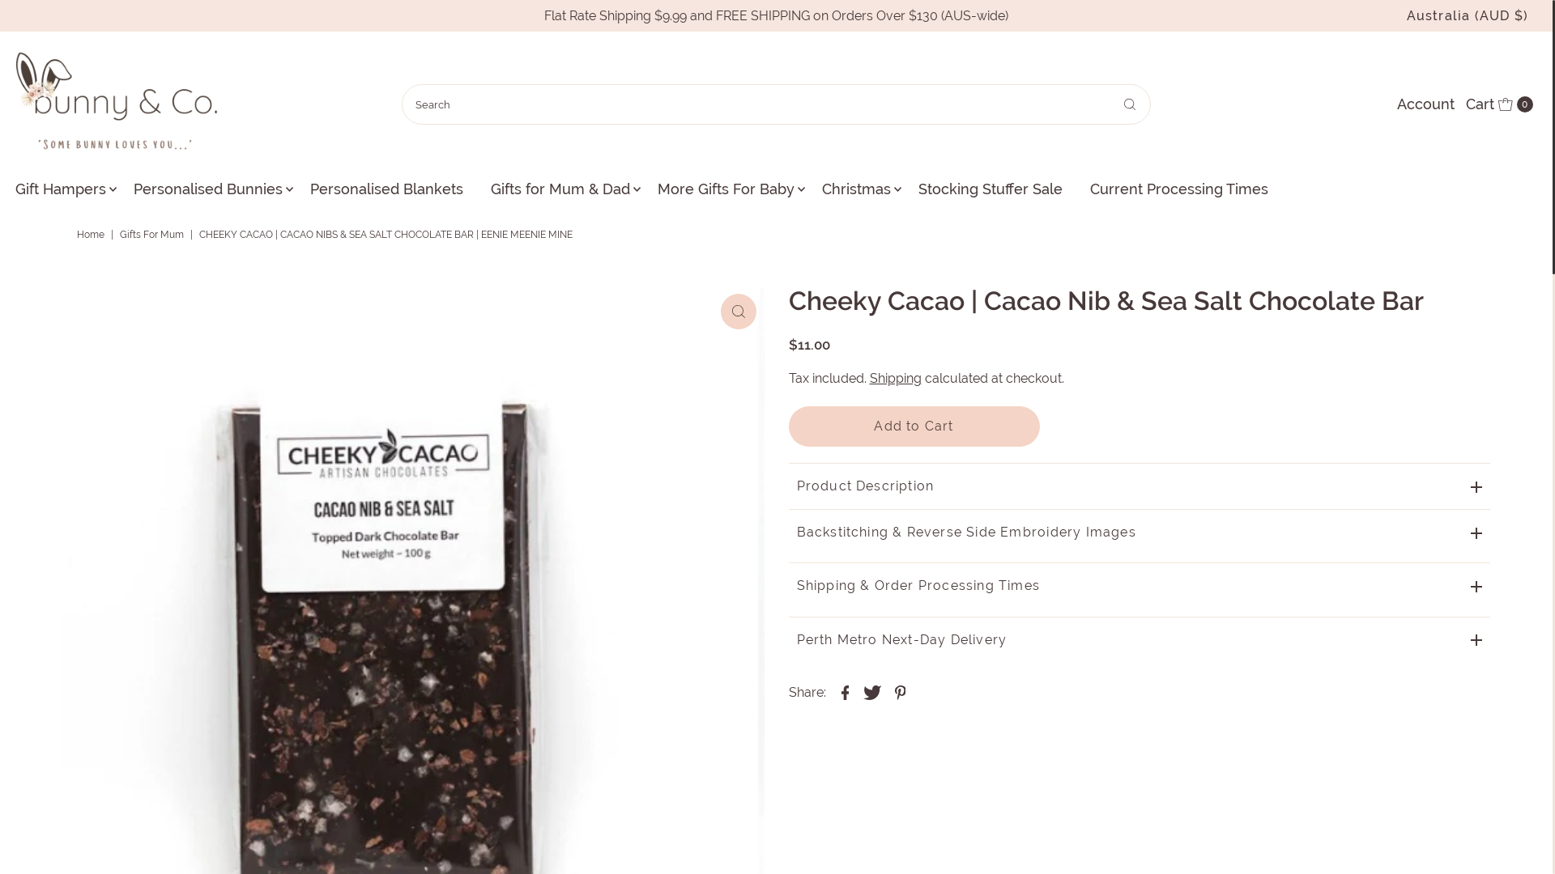 This screenshot has width=1555, height=874. I want to click on Stocking Stuffer Sale, so click(991, 189).